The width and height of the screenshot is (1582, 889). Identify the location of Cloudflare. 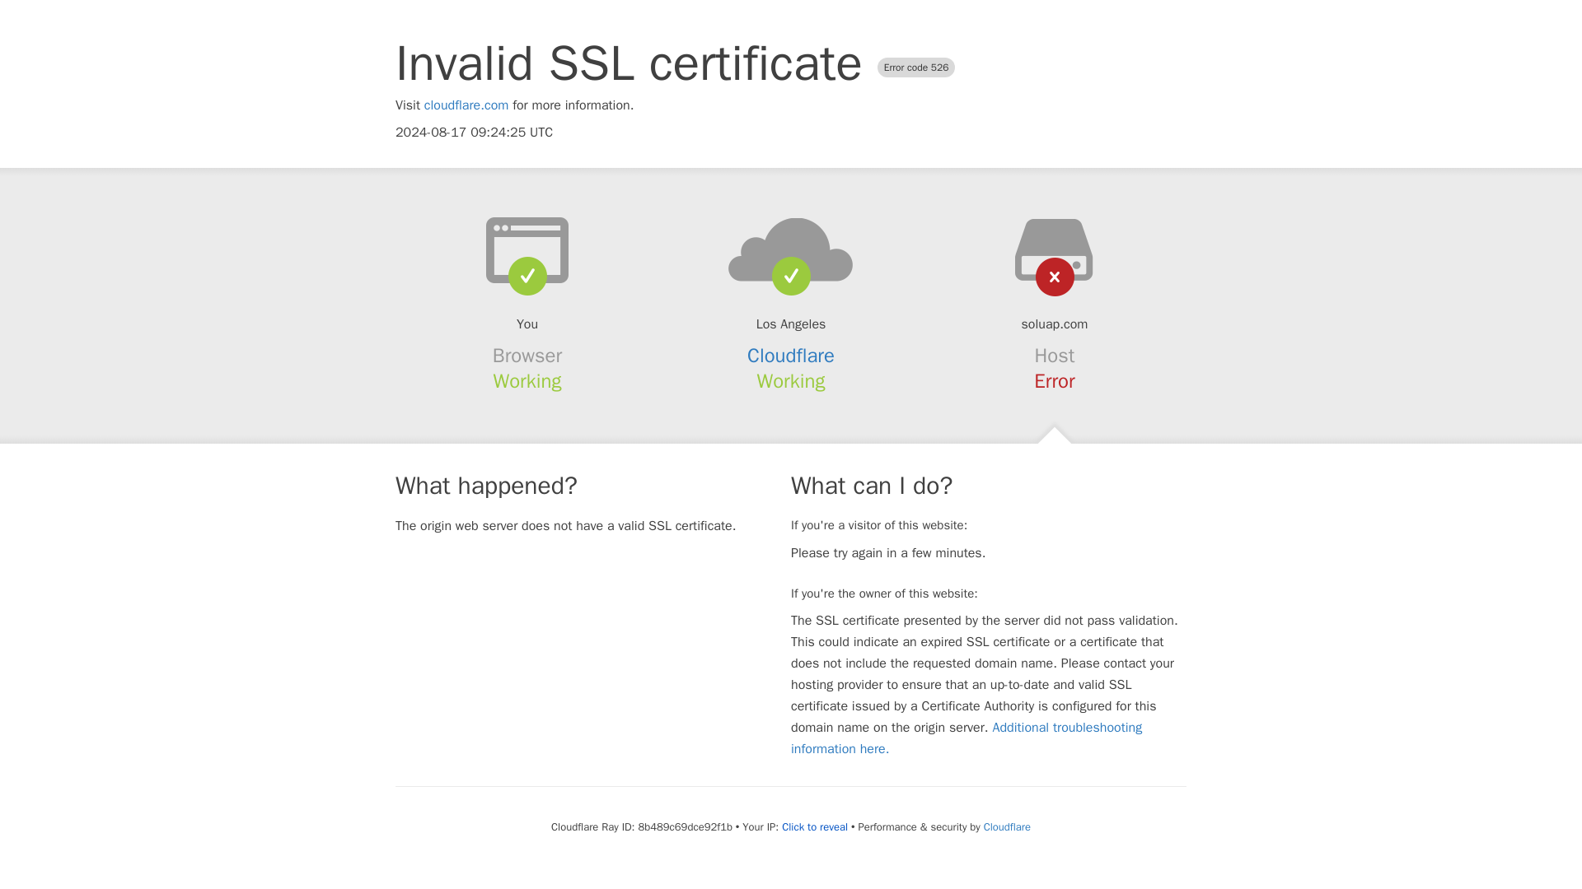
(1007, 826).